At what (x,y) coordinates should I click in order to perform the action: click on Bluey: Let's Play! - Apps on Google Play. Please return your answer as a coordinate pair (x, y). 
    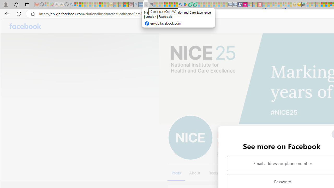
    Looking at the image, I should click on (185, 5).